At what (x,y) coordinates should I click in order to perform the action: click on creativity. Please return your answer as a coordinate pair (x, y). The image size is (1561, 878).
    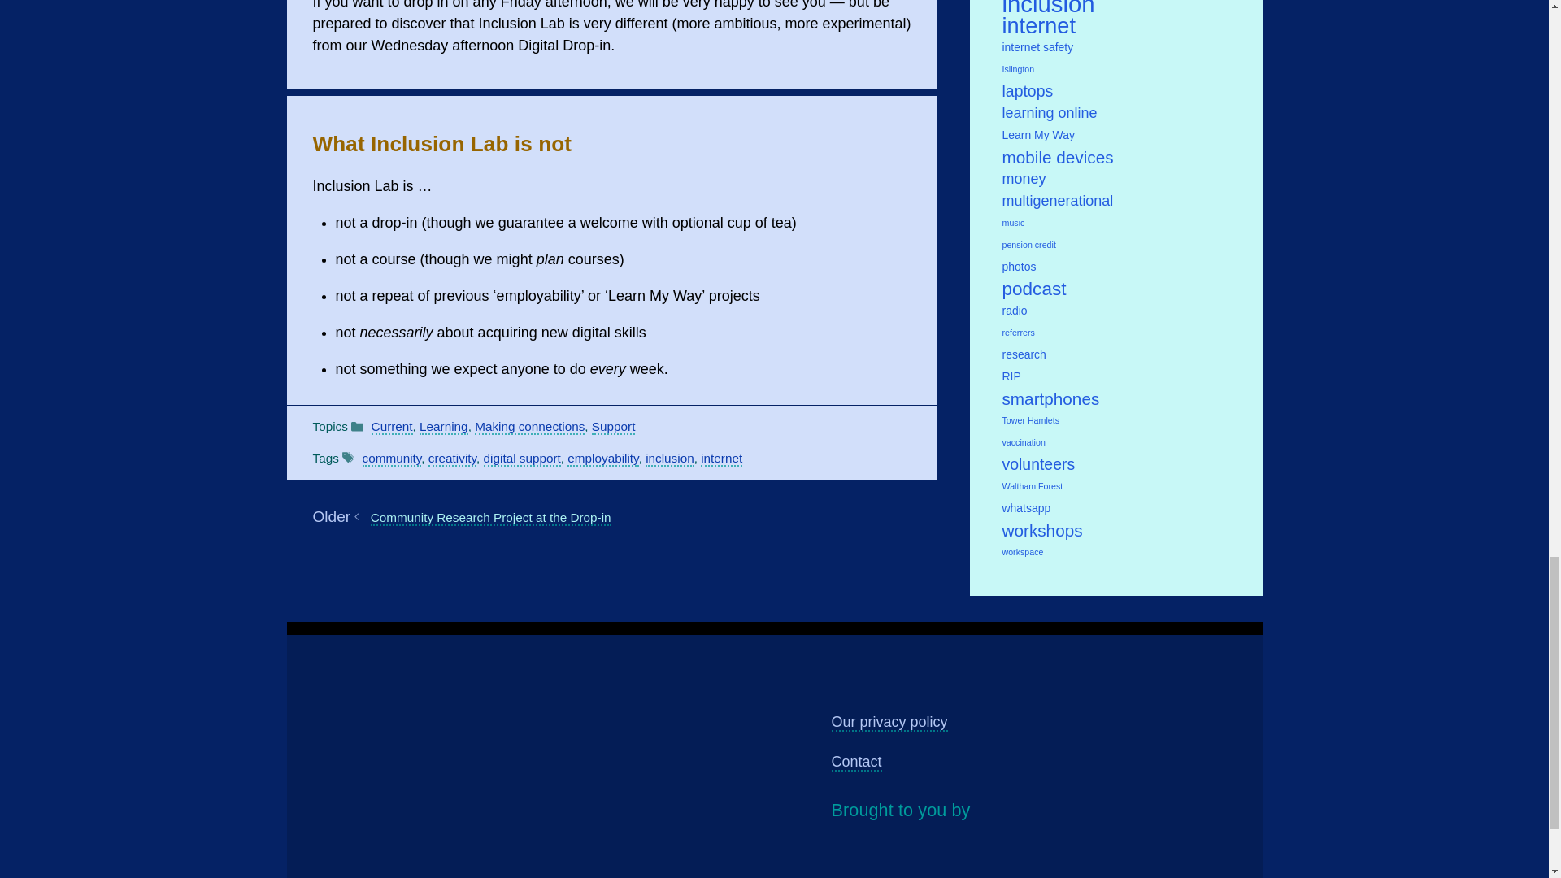
    Looking at the image, I should click on (452, 459).